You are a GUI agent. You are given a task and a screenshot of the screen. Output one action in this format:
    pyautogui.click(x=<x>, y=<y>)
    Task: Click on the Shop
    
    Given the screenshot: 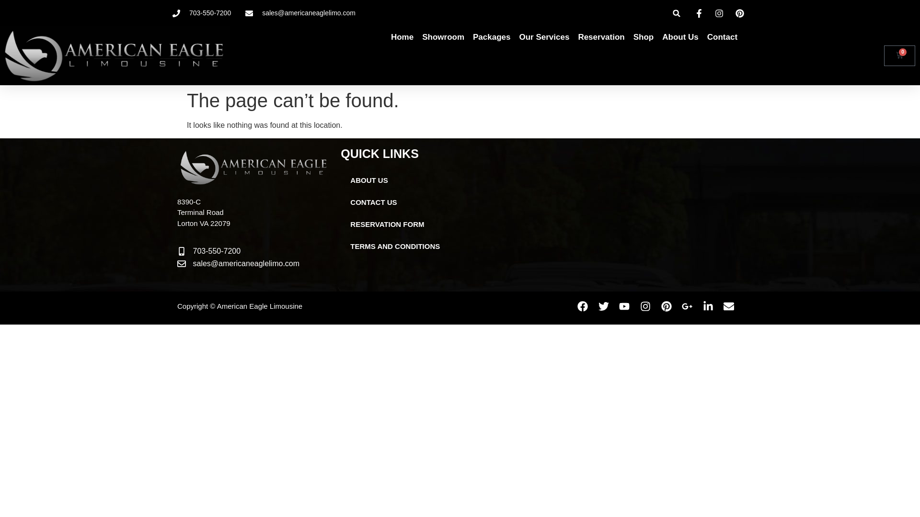 What is the action you would take?
    pyautogui.click(x=644, y=37)
    